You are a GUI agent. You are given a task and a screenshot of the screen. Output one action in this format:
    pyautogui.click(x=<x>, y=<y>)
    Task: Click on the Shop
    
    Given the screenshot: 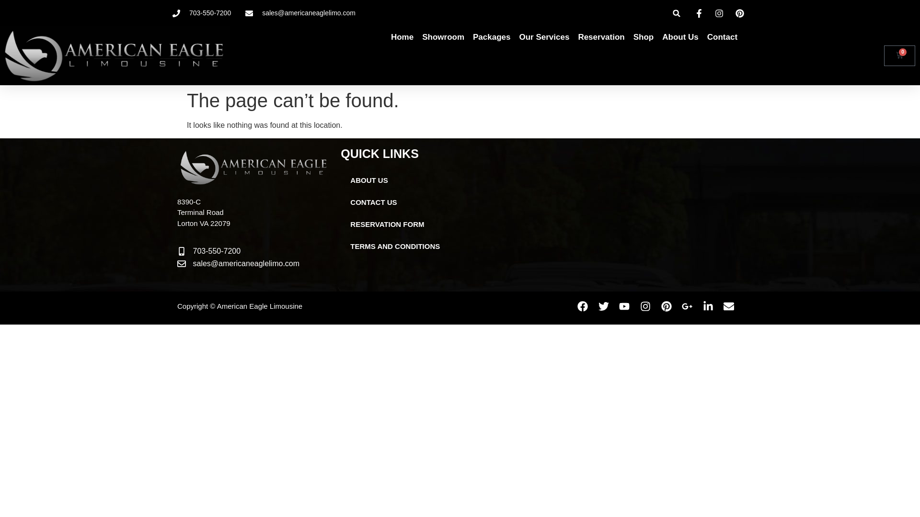 What is the action you would take?
    pyautogui.click(x=644, y=37)
    